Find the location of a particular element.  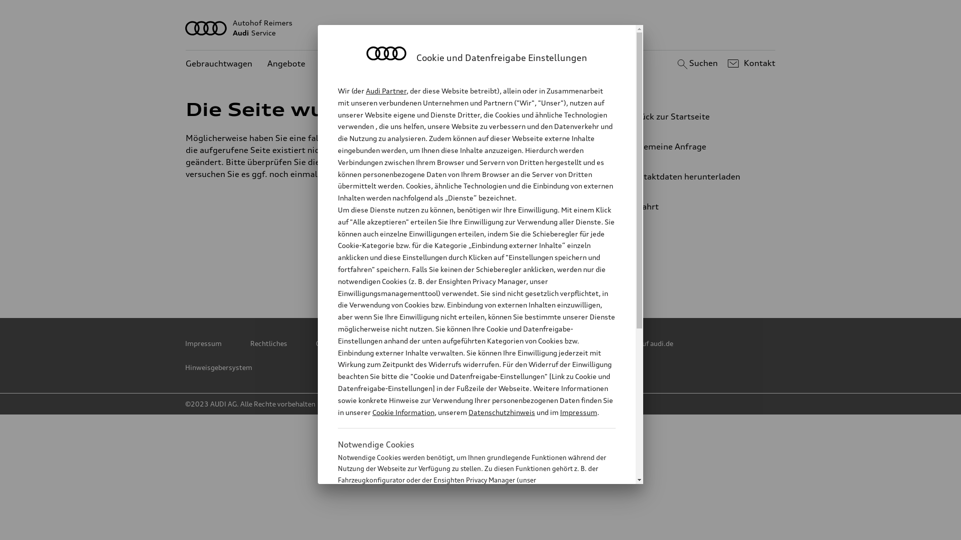

Rechtliches is located at coordinates (269, 343).